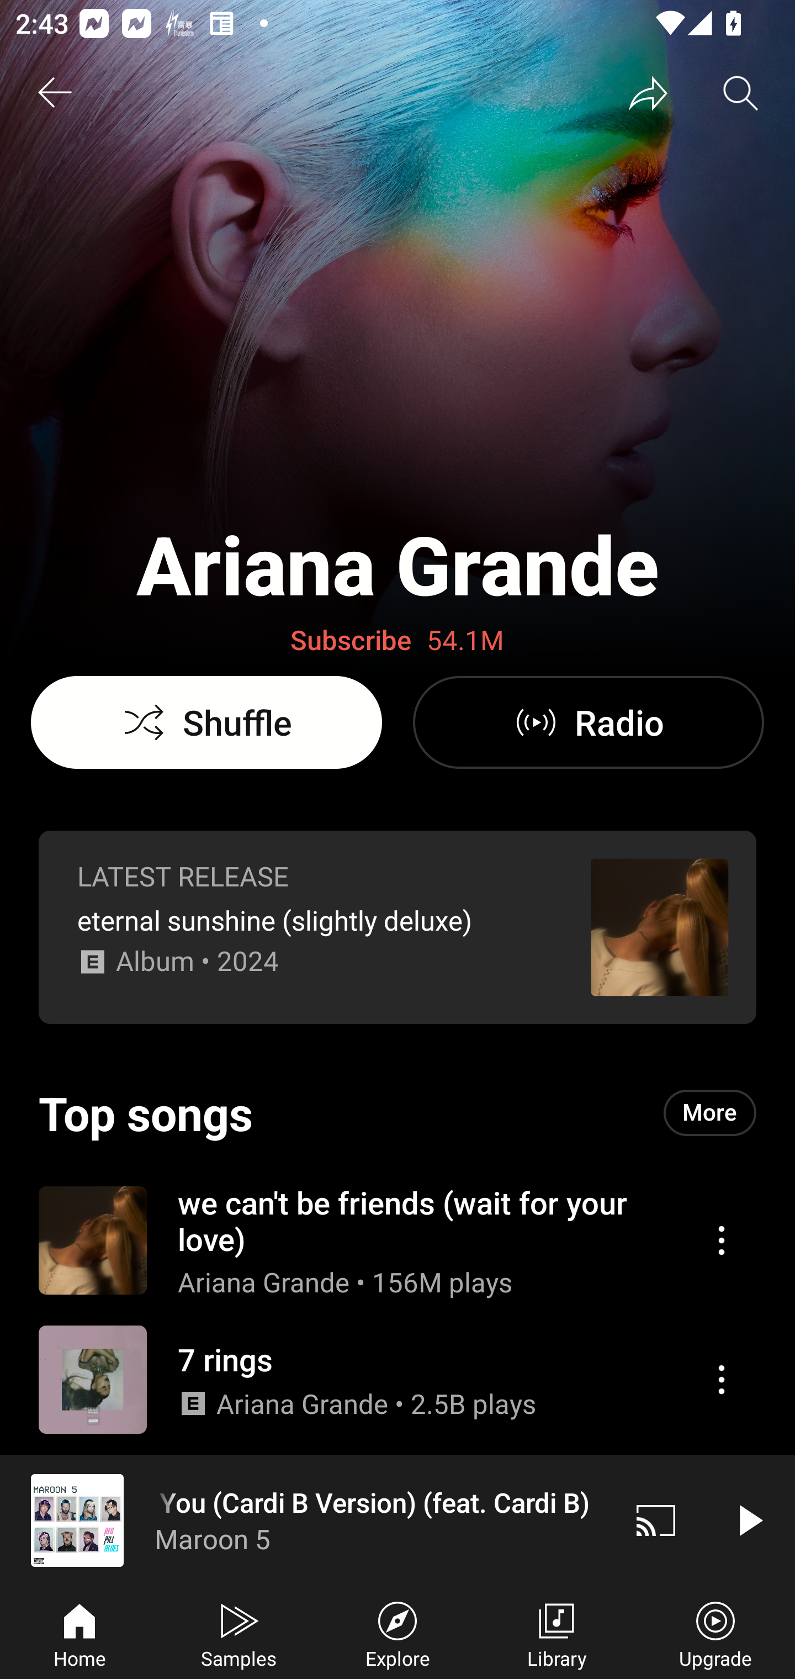 This screenshot has height=1679, width=795. Describe the element at coordinates (397, 1239) in the screenshot. I see `Action menu` at that location.